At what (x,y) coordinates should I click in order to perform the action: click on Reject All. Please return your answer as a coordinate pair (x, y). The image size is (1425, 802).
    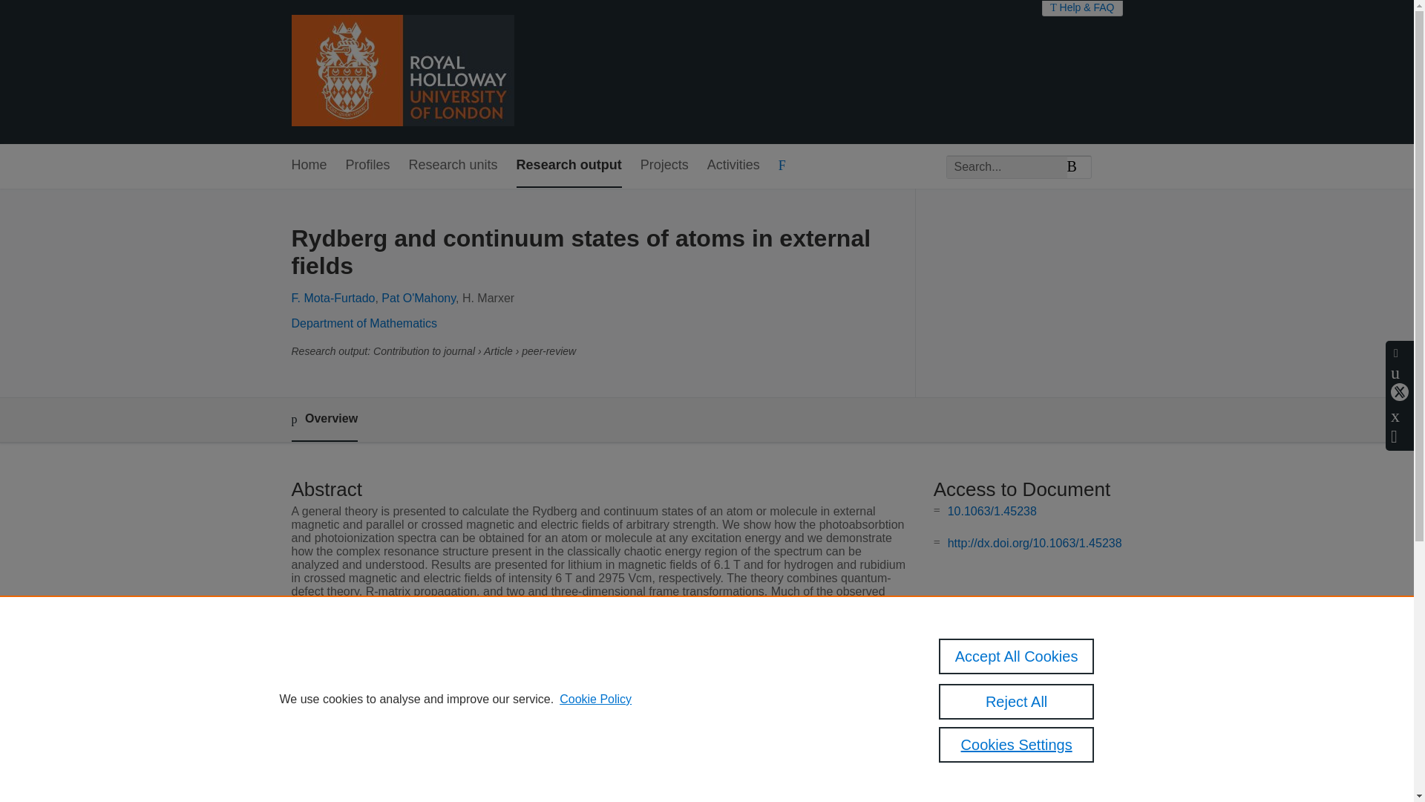
    Looking at the image, I should click on (1017, 701).